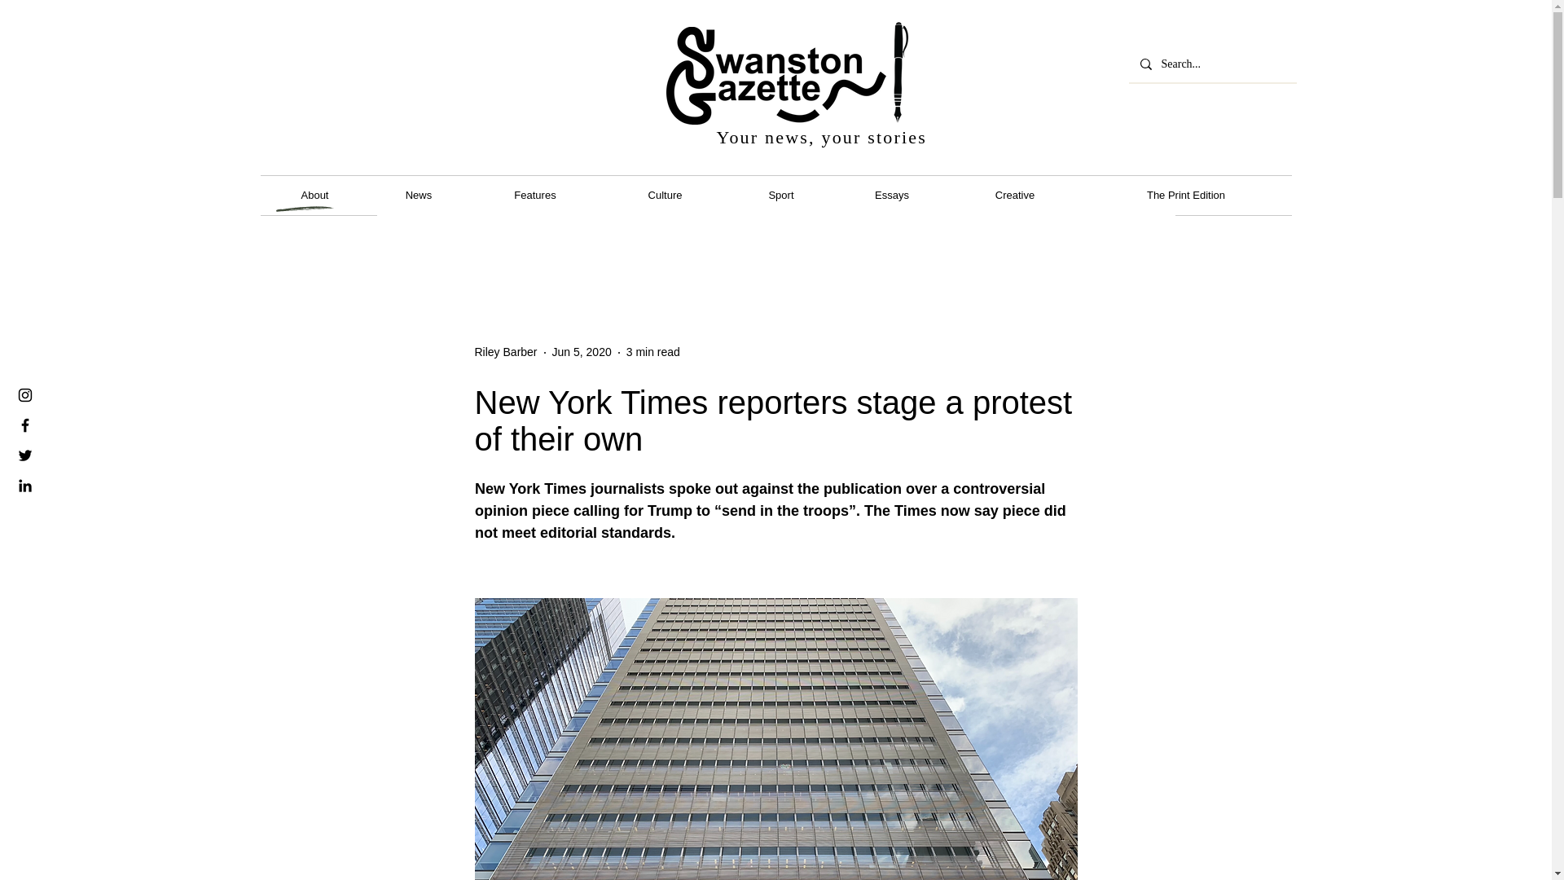 This screenshot has width=1564, height=880. Describe the element at coordinates (534, 196) in the screenshot. I see `Features` at that location.